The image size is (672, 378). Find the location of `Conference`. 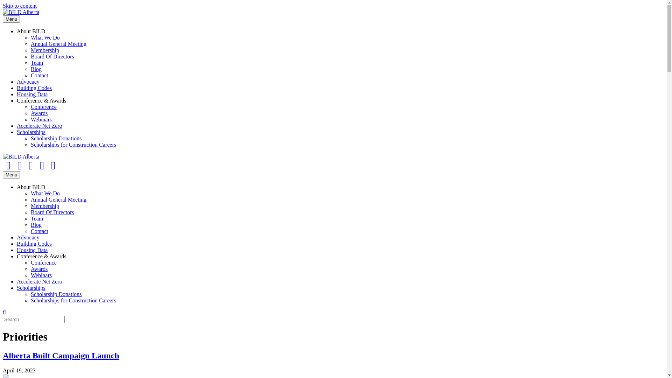

Conference is located at coordinates (44, 262).